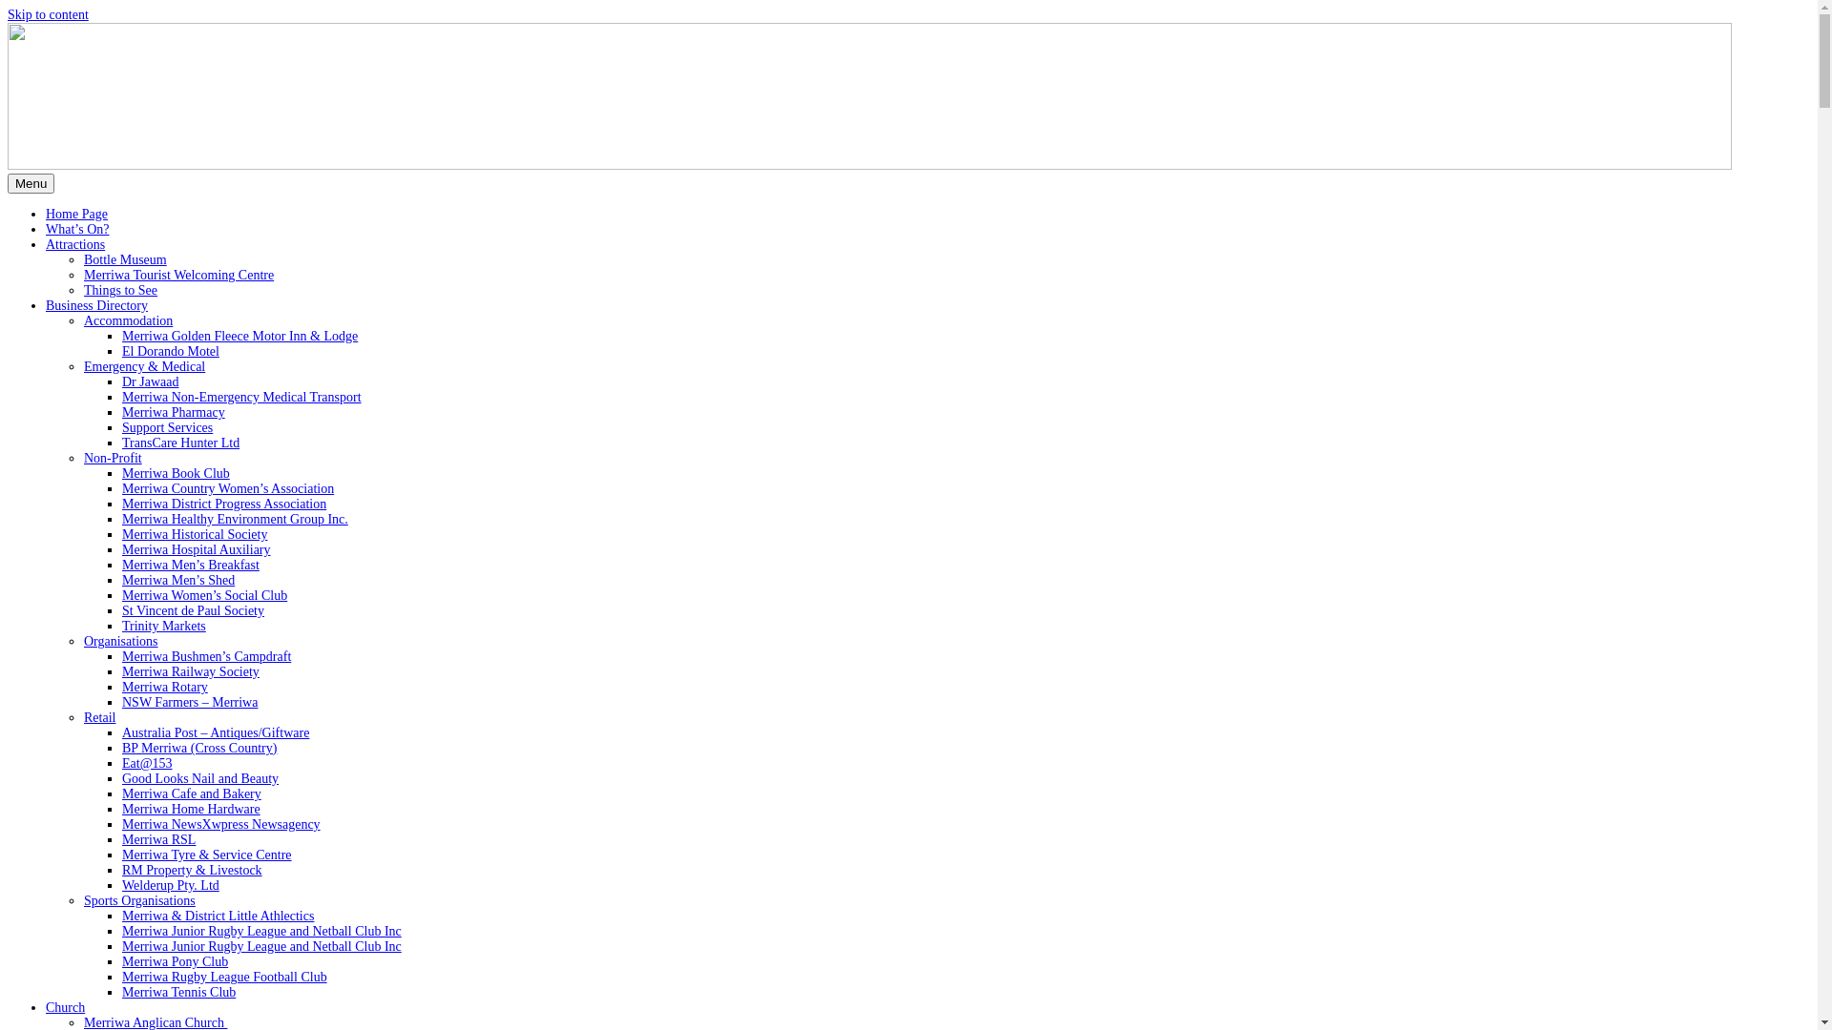  I want to click on Merriwa Rugby League Football Club, so click(225, 977).